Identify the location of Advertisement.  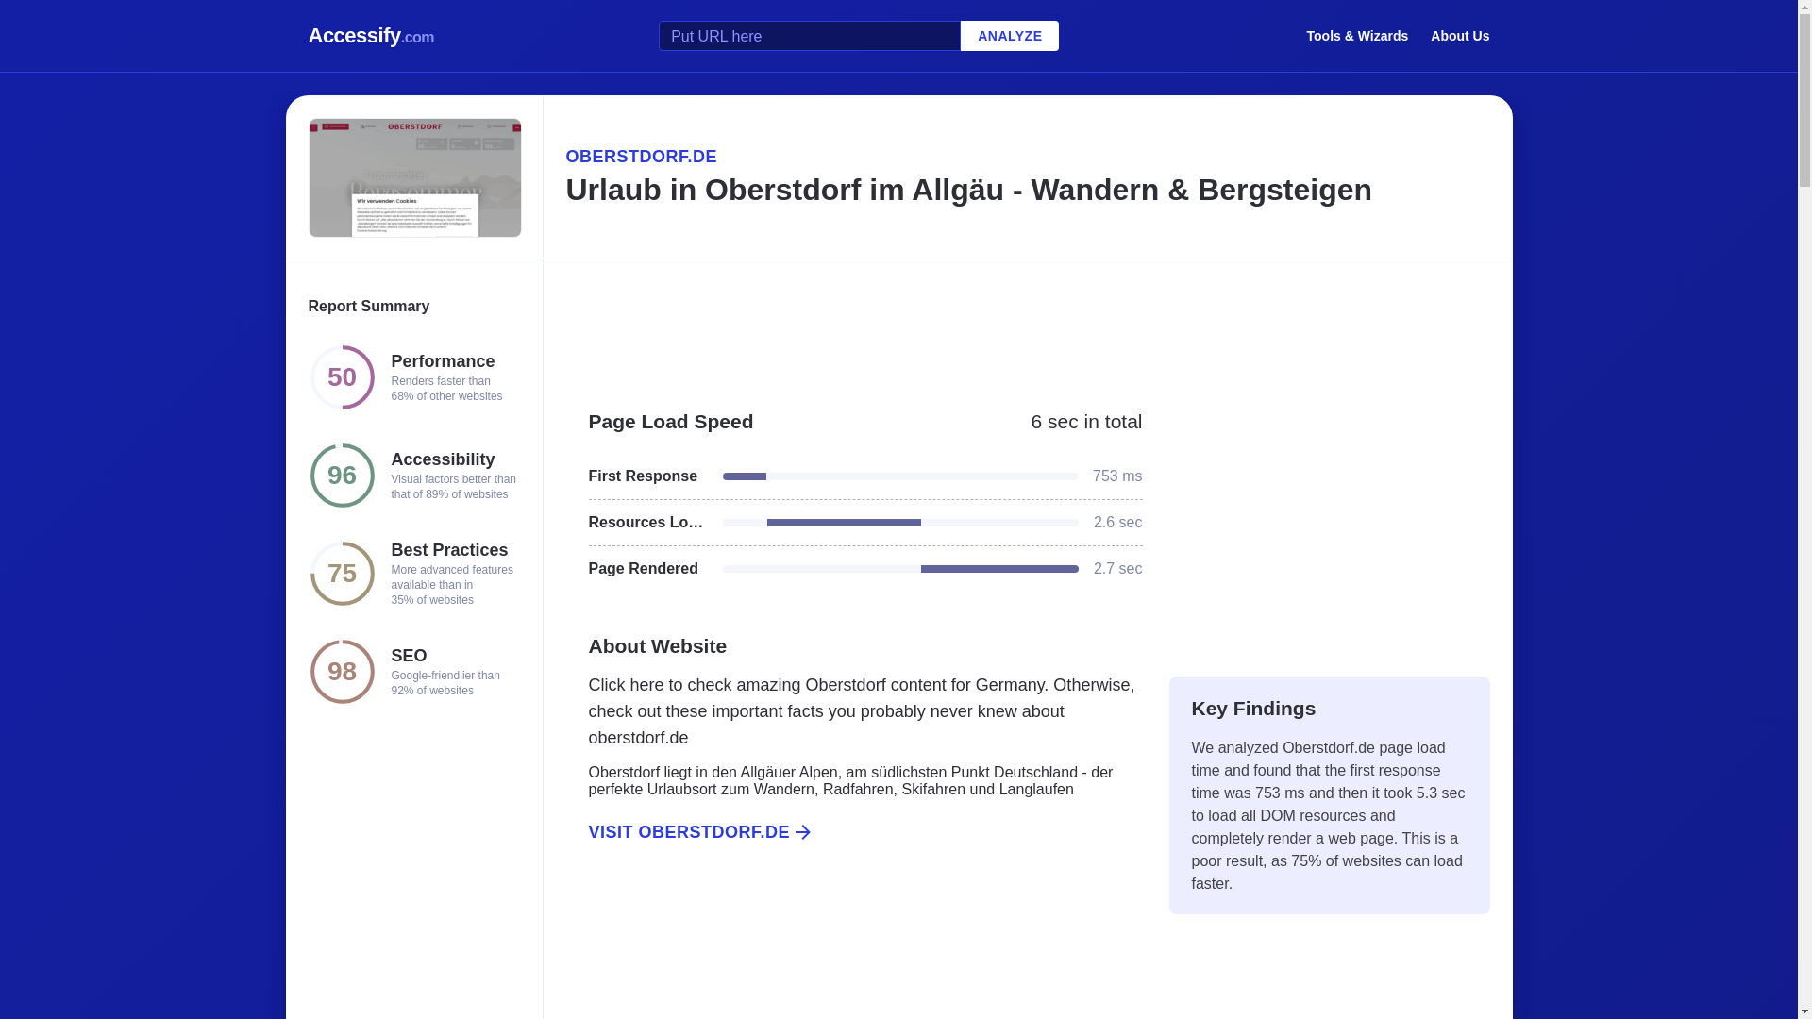
(1027, 325).